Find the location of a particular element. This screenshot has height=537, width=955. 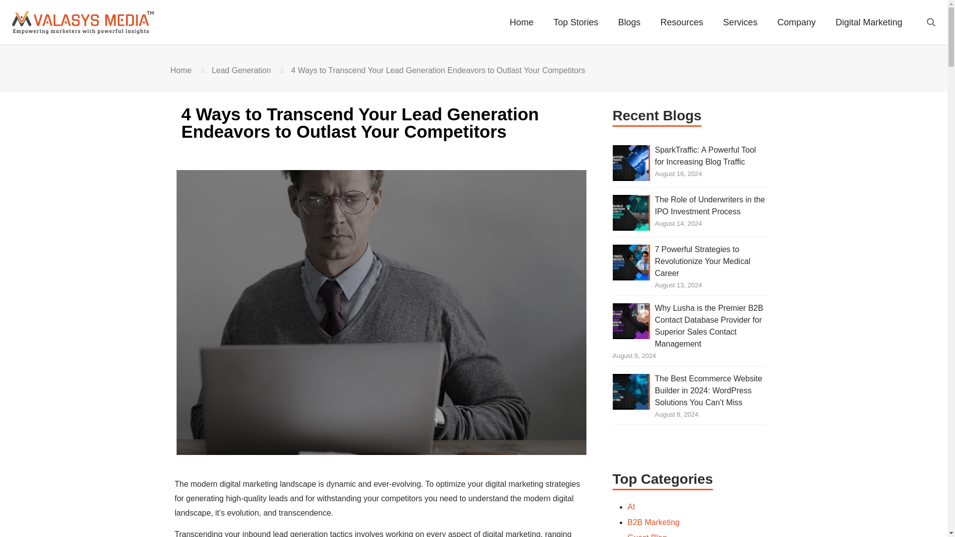

Company is located at coordinates (797, 22).